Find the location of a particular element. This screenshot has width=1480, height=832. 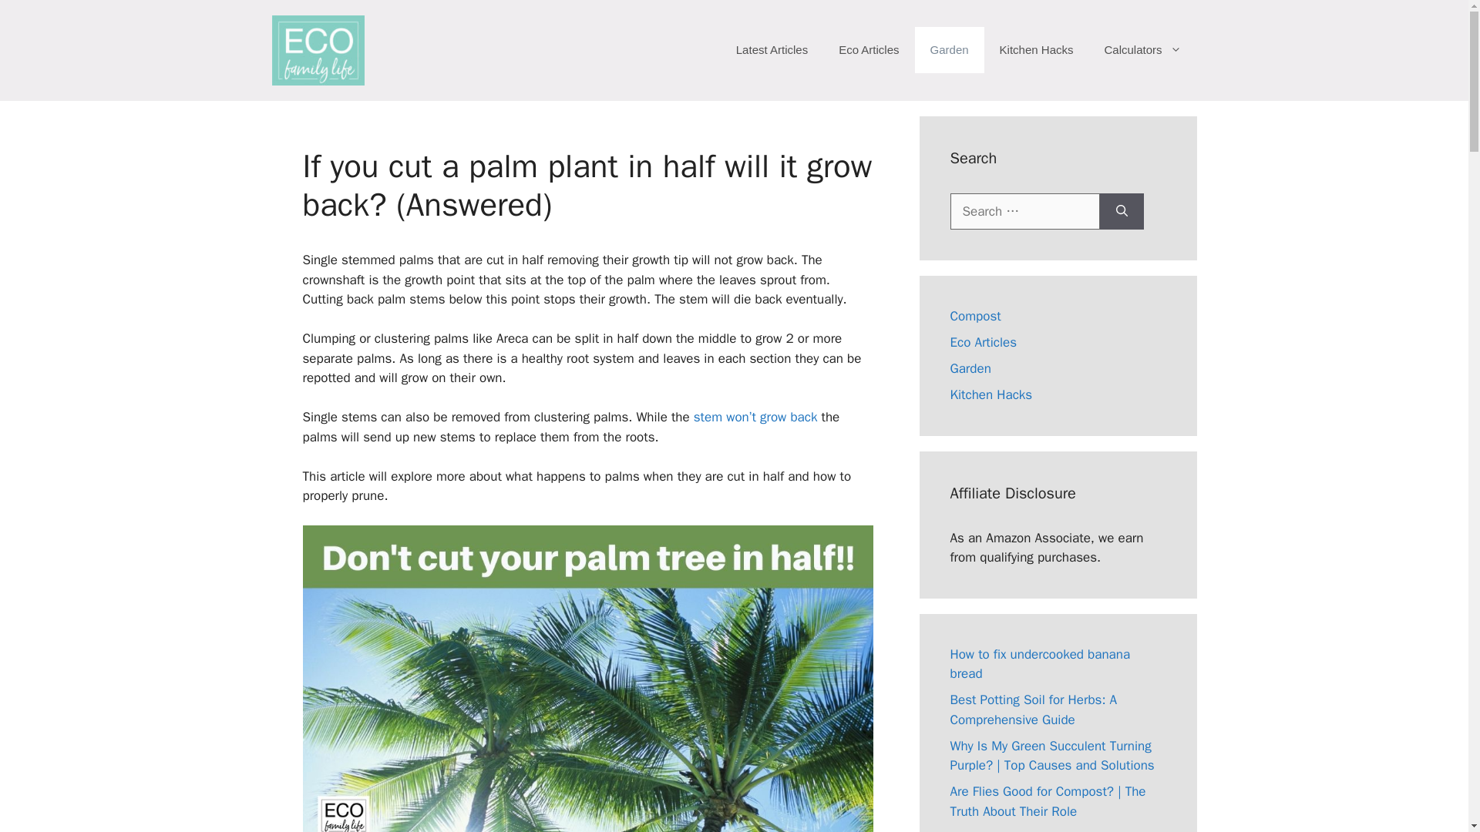

Eco Articles is located at coordinates (984, 342).